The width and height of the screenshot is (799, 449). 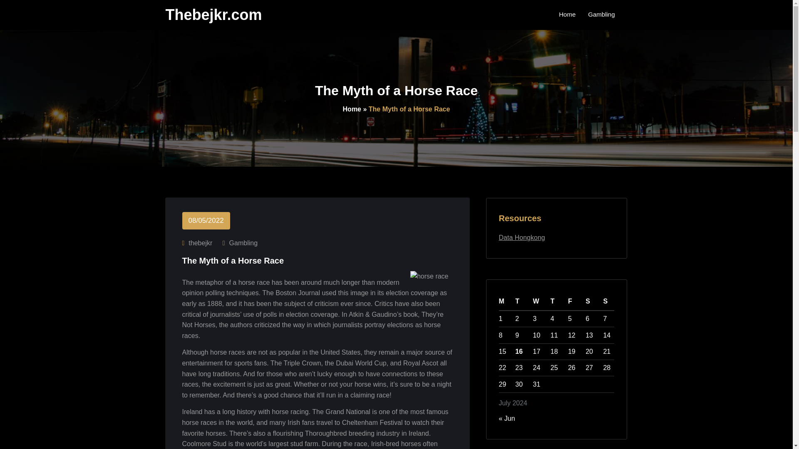 I want to click on Wednesday, so click(x=538, y=302).